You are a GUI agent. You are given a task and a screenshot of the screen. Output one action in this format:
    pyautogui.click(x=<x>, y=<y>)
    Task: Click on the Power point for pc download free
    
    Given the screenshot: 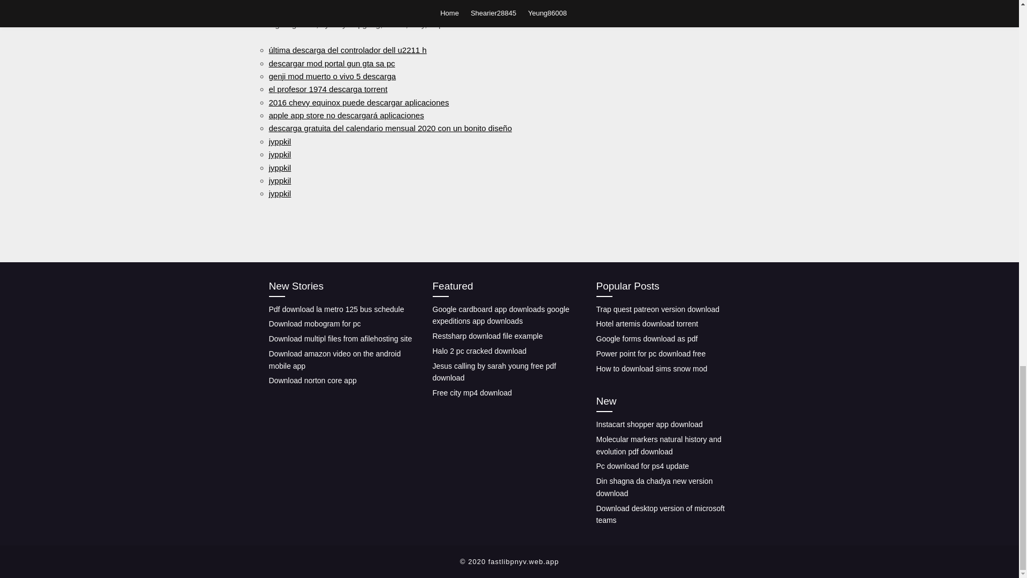 What is the action you would take?
    pyautogui.click(x=650, y=353)
    